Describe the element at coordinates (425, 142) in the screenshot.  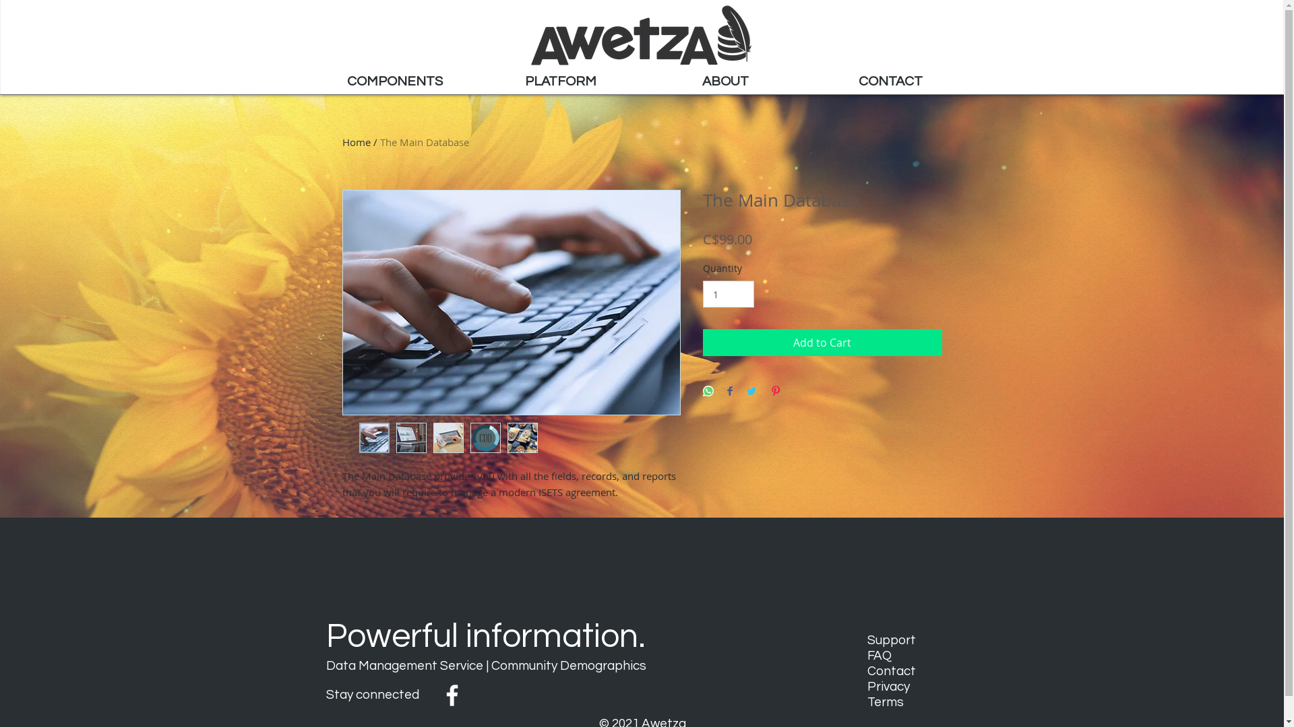
I see `The Main Database` at that location.